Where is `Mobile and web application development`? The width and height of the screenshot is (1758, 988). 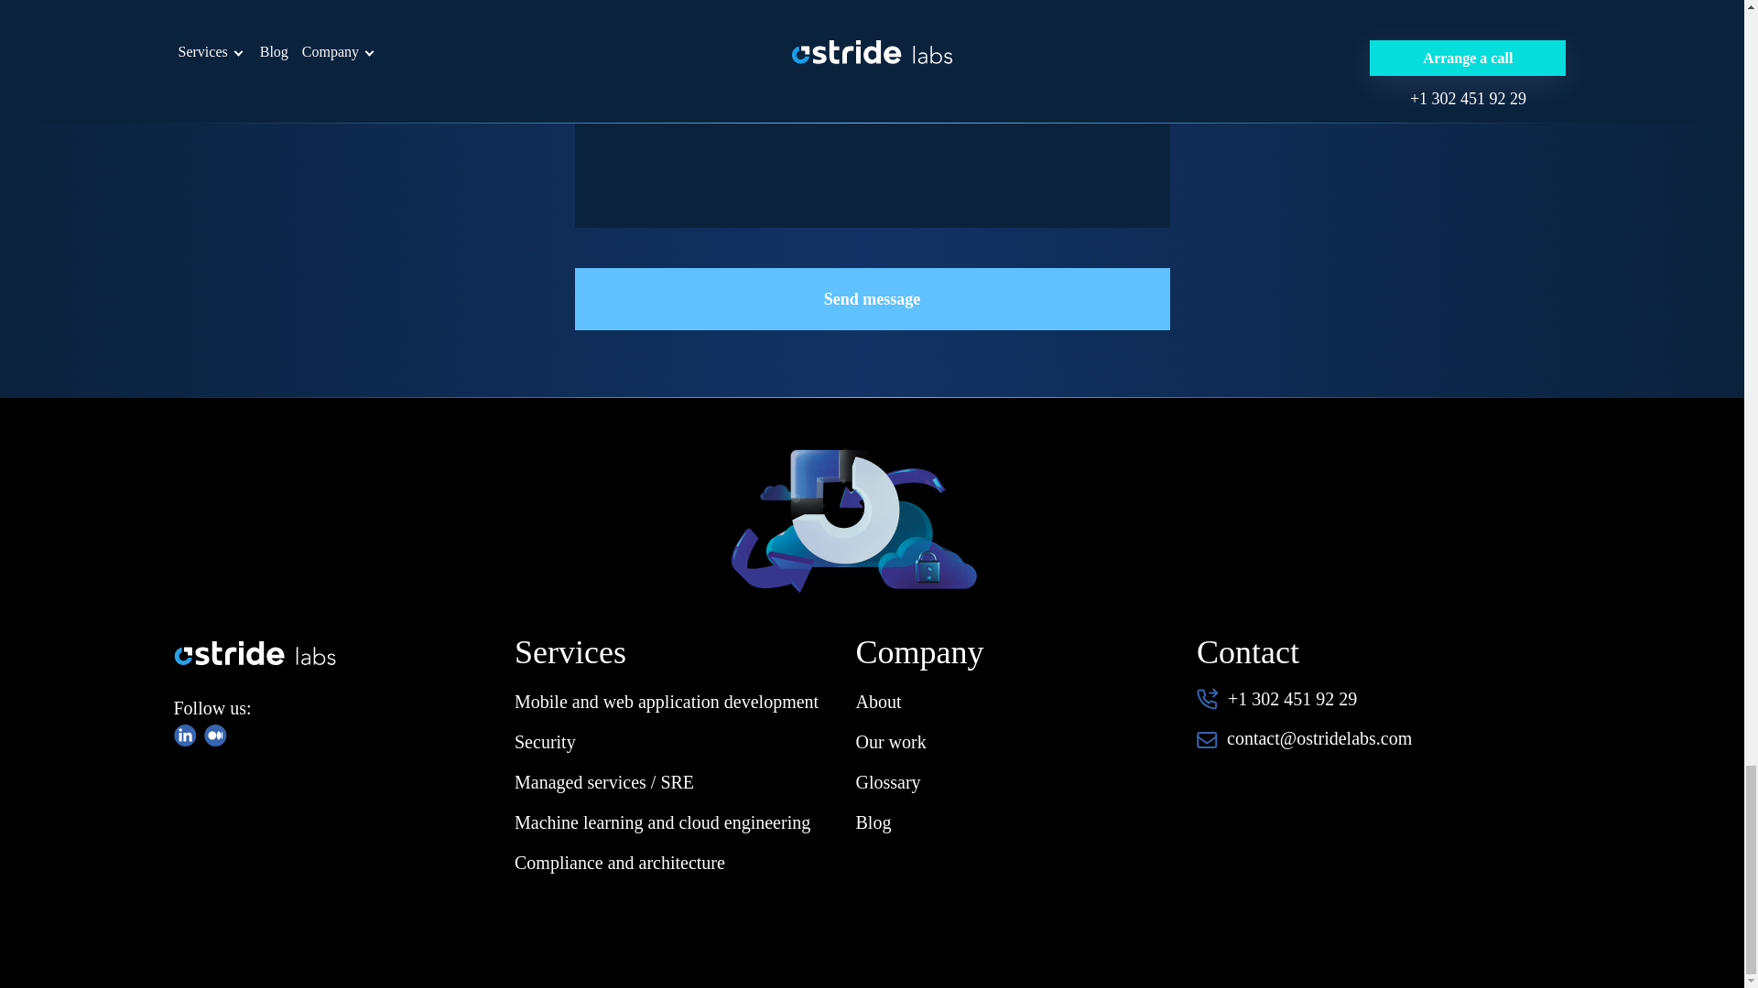
Mobile and web application development is located at coordinates (667, 701).